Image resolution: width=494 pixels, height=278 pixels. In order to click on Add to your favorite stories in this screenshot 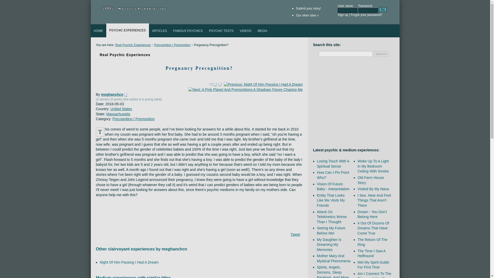, I will do `click(211, 84)`.